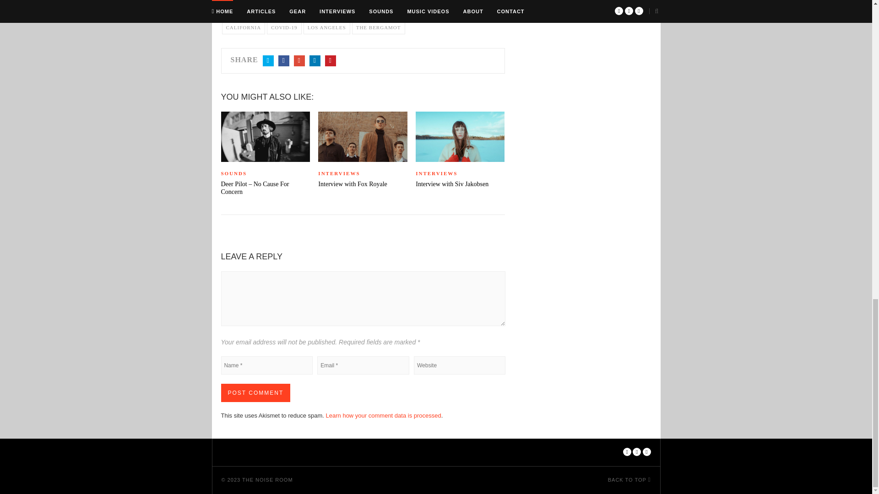  What do you see at coordinates (243, 27) in the screenshot?
I see `CALIFORNIA` at bounding box center [243, 27].